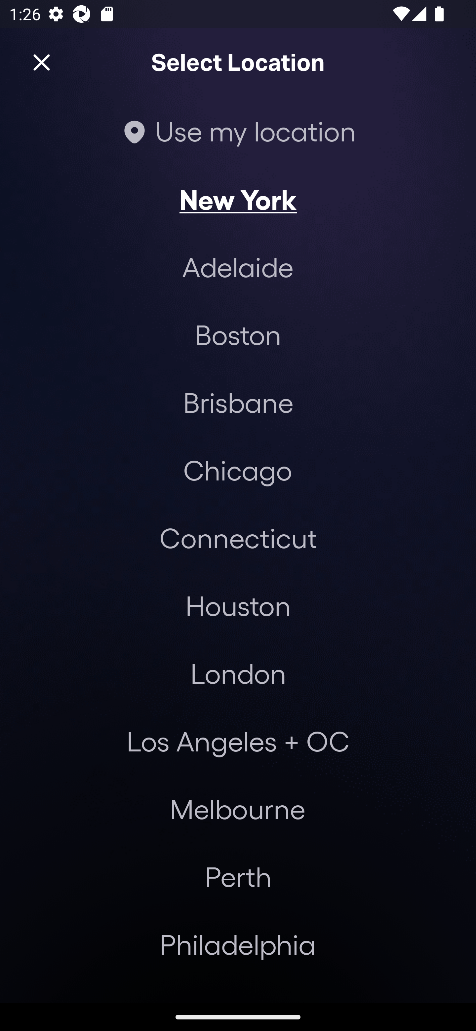 Image resolution: width=476 pixels, height=1031 pixels. I want to click on Adelaide, so click(238, 267).